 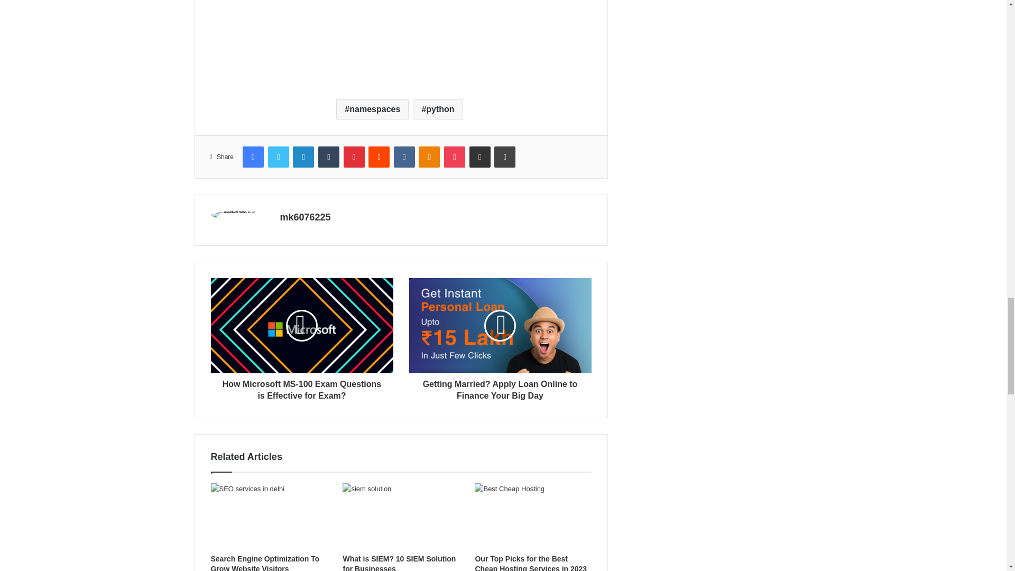 I want to click on Share via Email, so click(x=479, y=156).